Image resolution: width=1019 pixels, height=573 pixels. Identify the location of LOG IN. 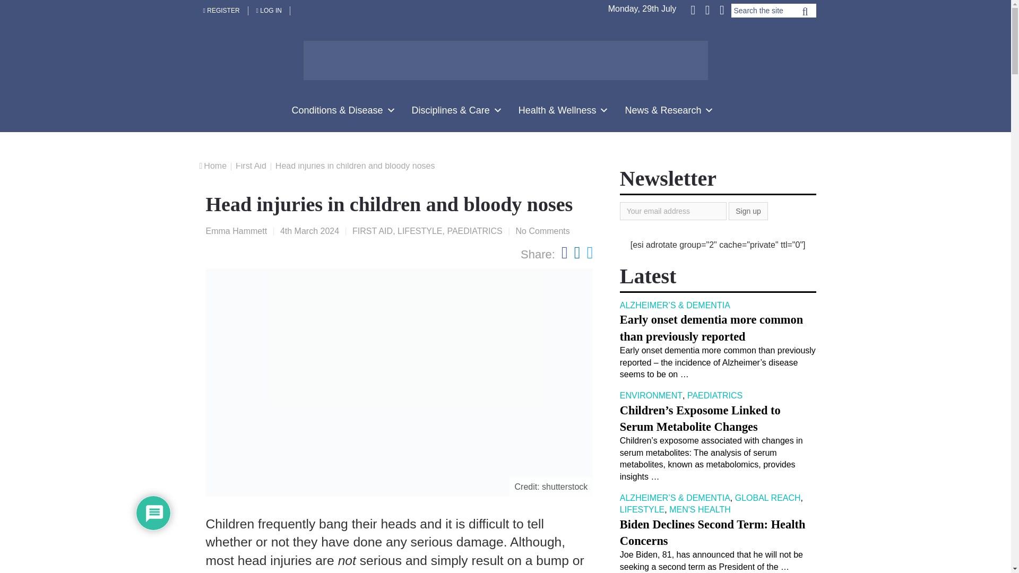
(270, 11).